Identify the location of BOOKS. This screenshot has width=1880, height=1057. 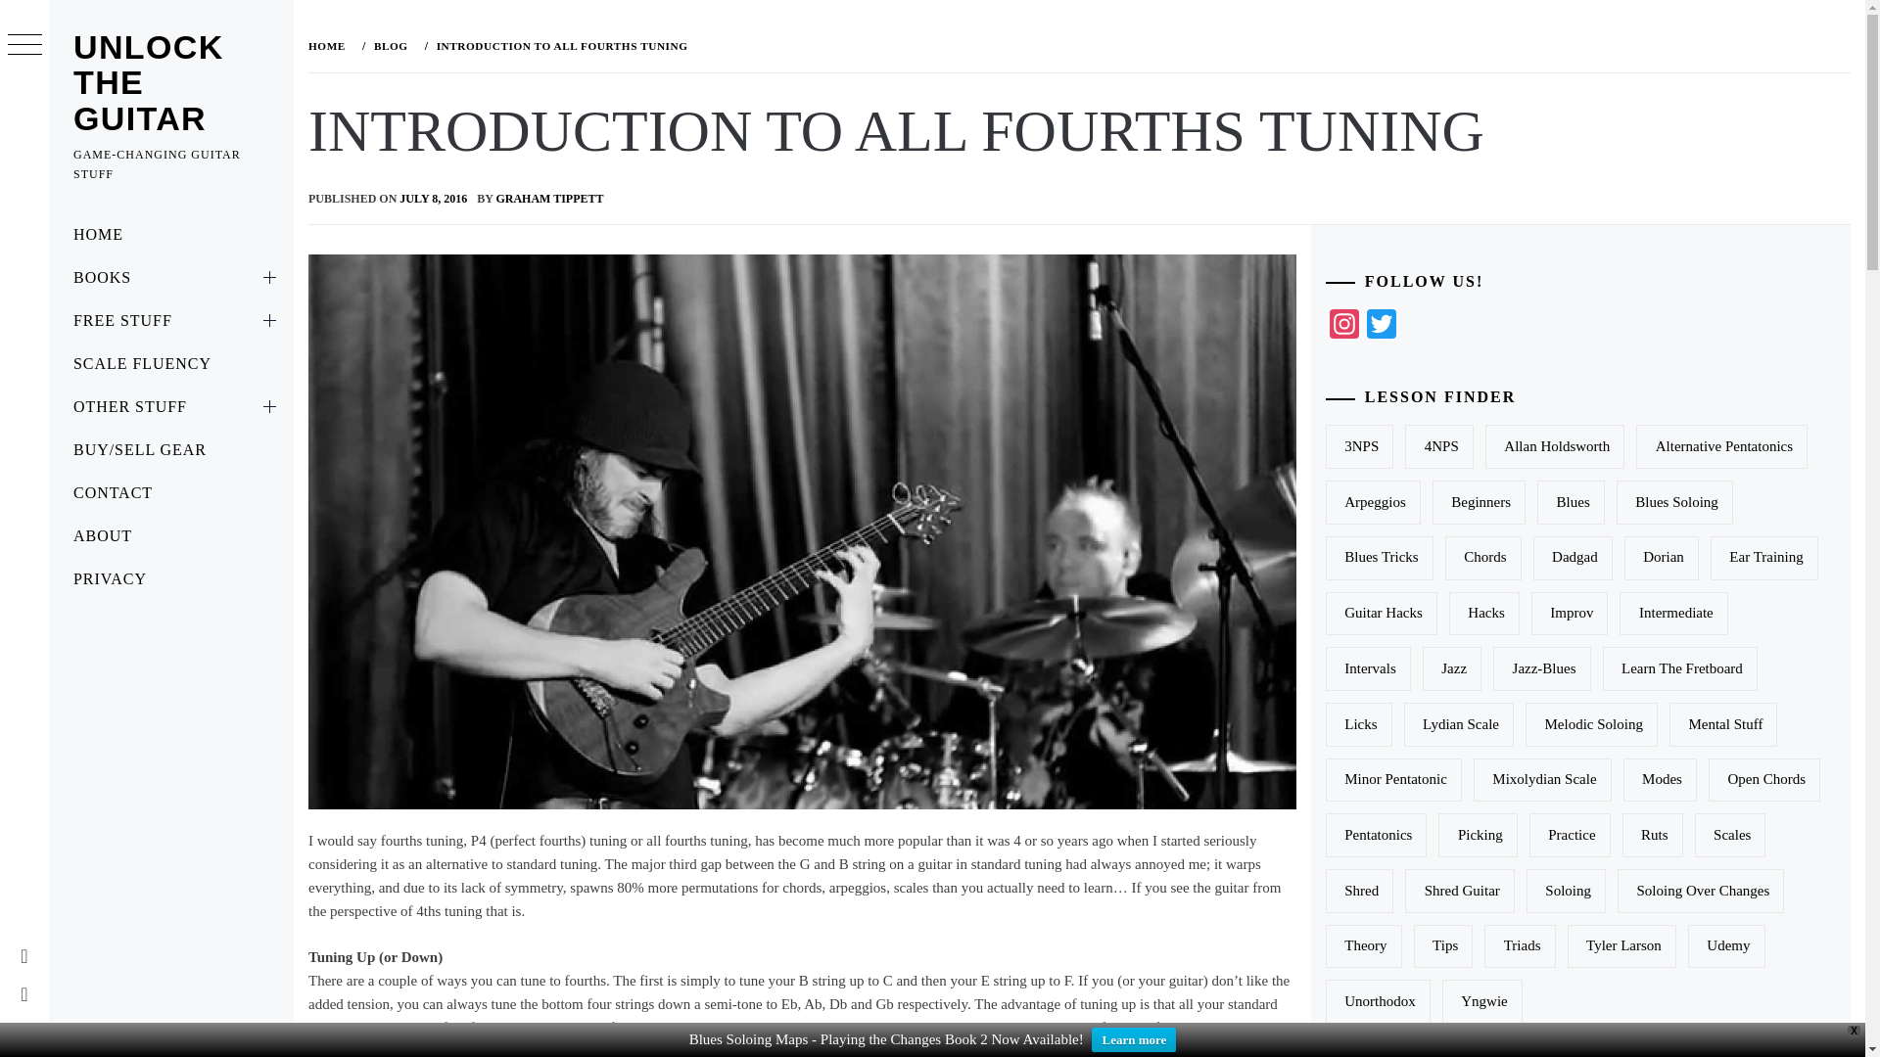
(170, 278).